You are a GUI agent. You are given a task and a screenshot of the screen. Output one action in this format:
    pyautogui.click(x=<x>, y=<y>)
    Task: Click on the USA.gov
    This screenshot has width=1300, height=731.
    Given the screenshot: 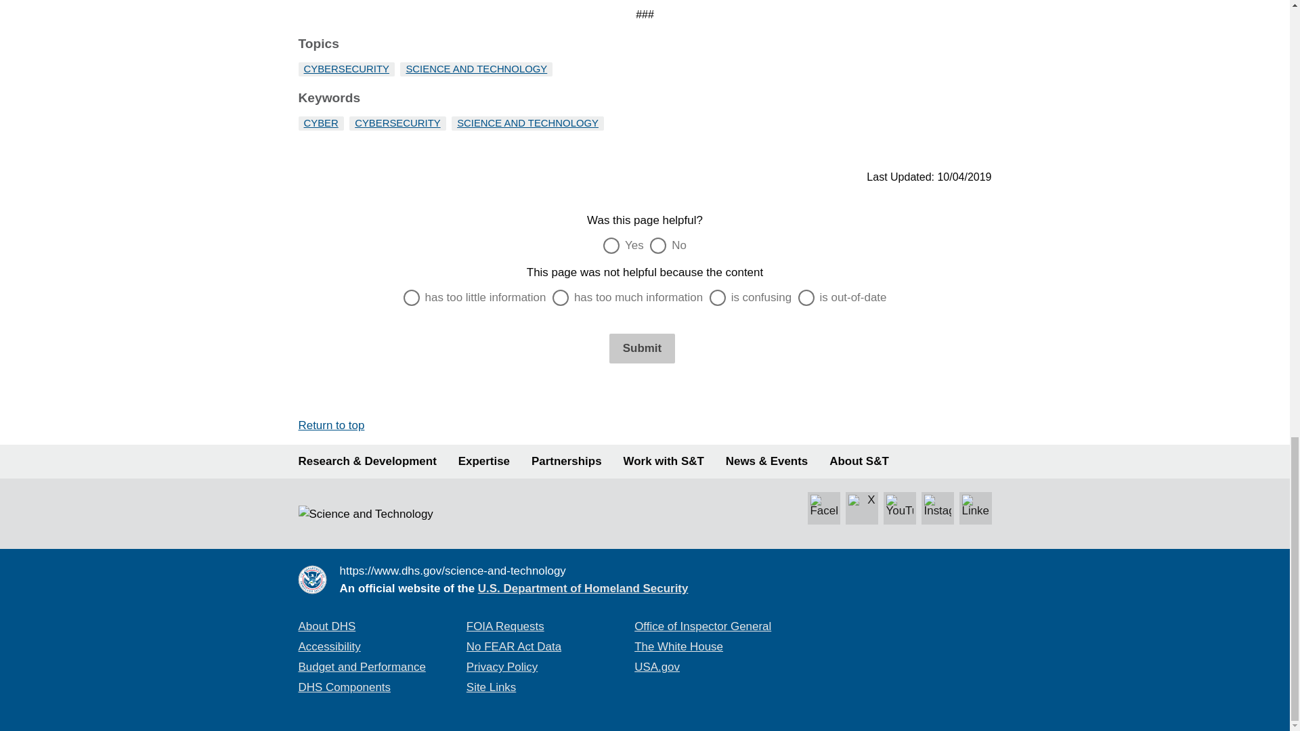 What is the action you would take?
    pyautogui.click(x=657, y=667)
    